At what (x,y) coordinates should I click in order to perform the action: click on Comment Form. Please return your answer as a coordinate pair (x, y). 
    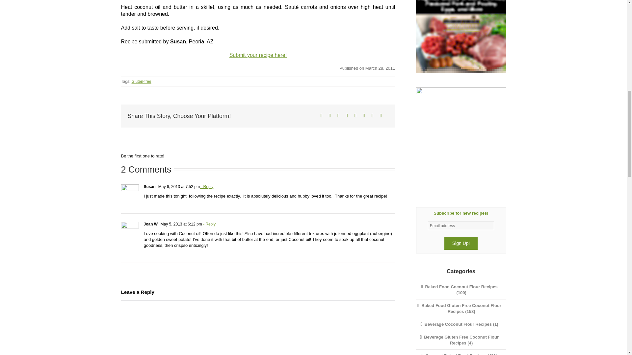
    Looking at the image, I should click on (258, 327).